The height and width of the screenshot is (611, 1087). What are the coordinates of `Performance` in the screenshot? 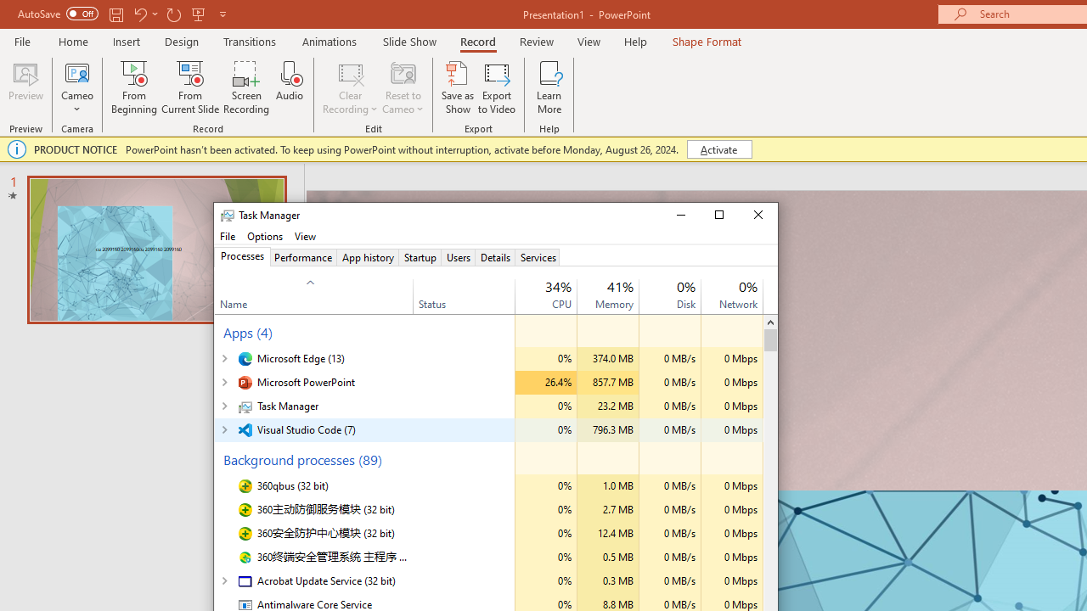 It's located at (302, 257).